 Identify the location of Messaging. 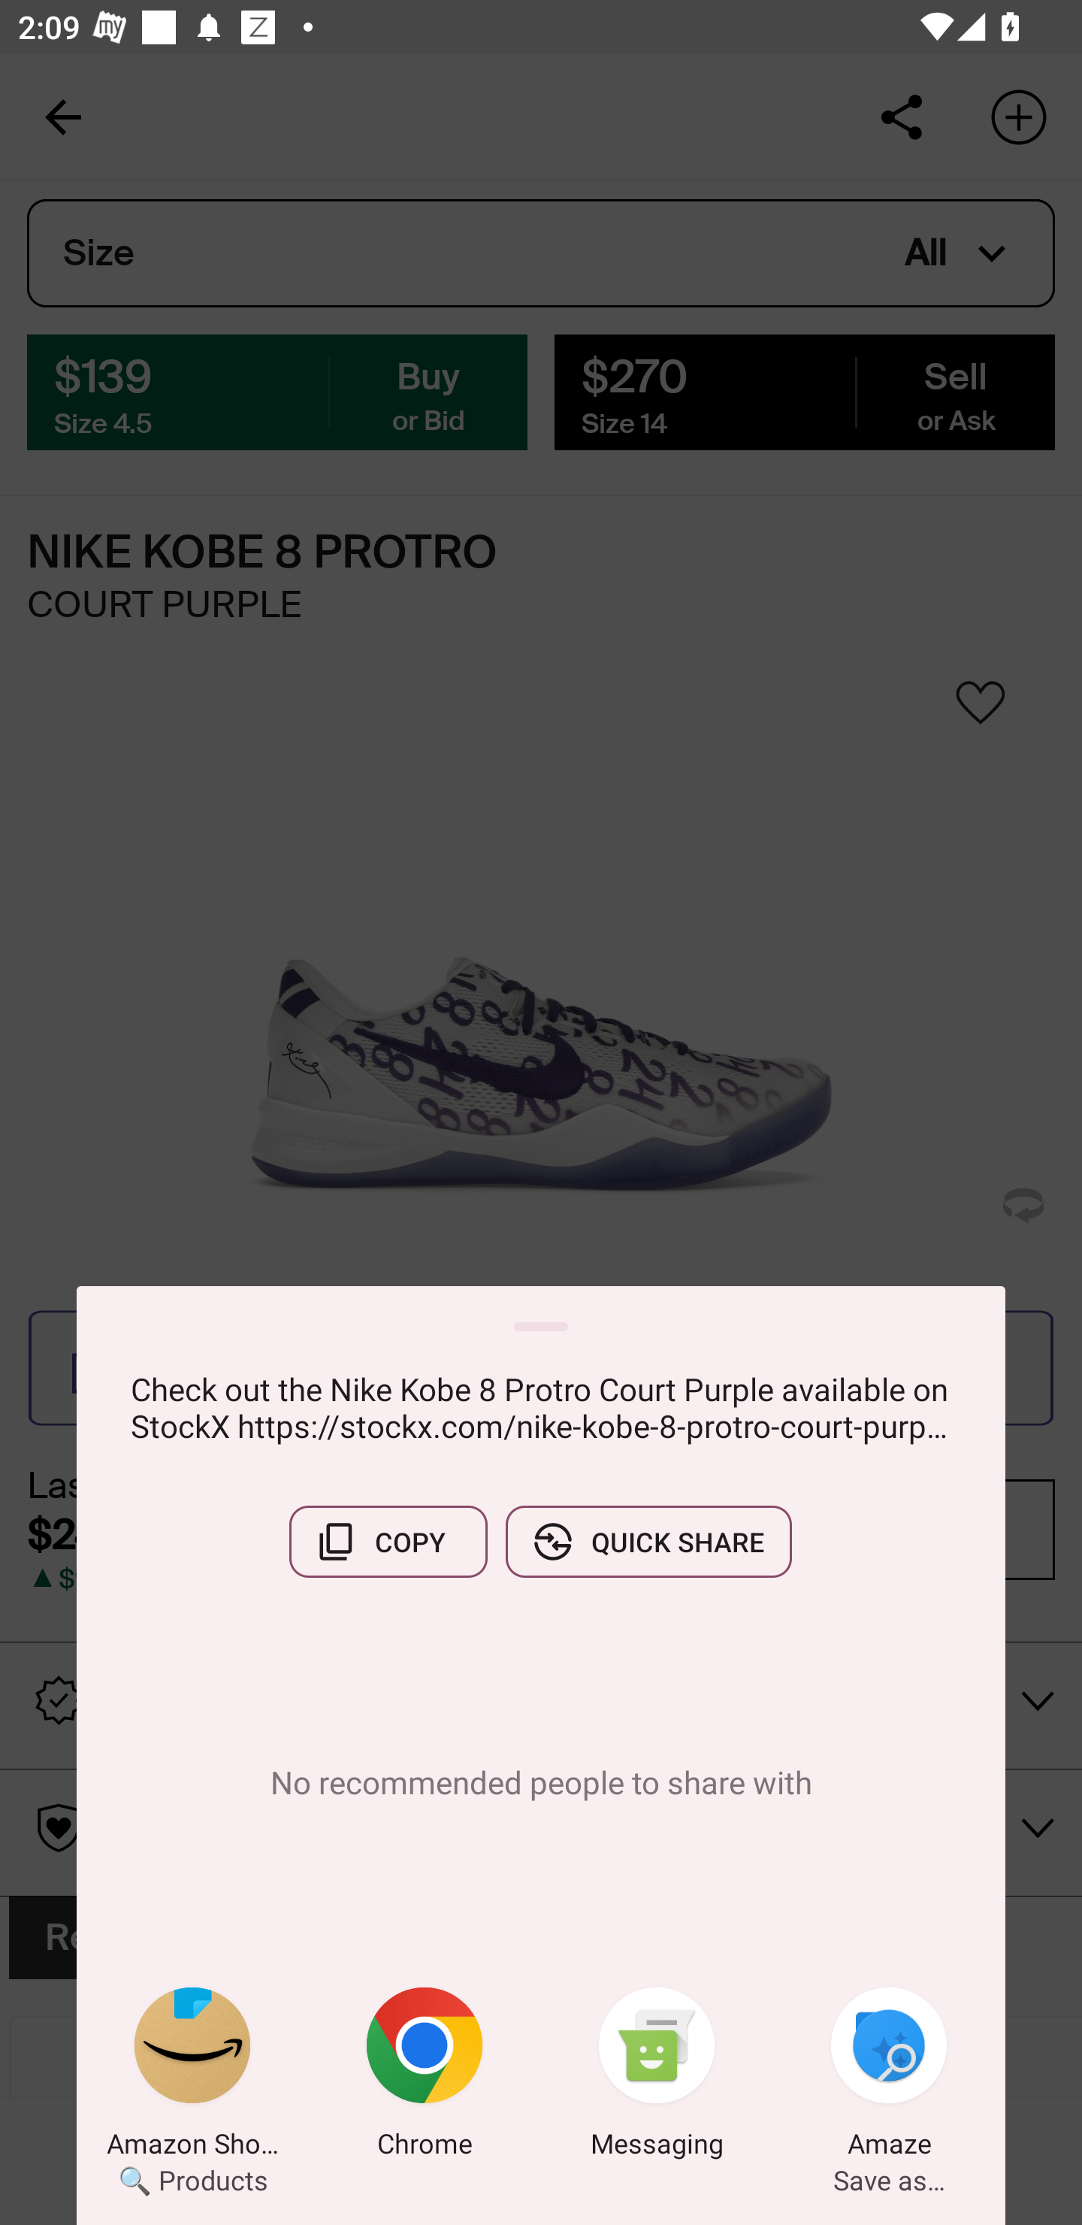
(657, 2077).